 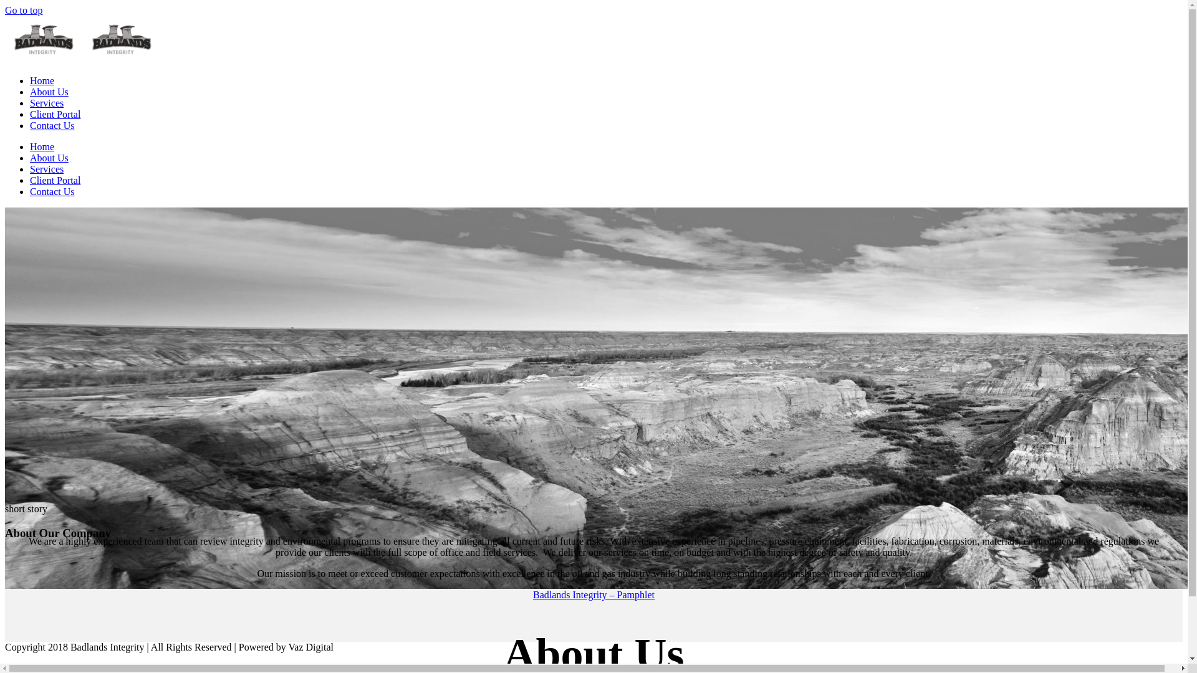 I want to click on Client Portal, so click(x=55, y=115).